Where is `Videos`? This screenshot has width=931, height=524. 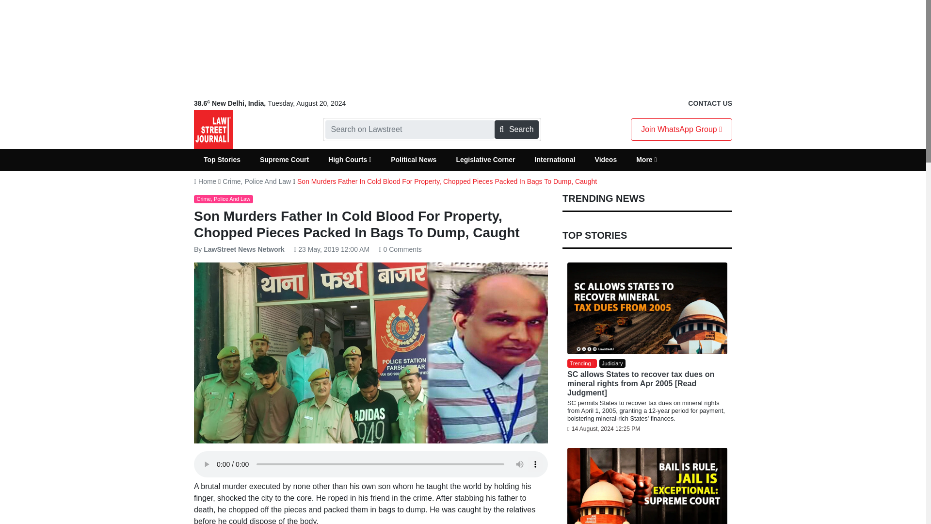
Videos is located at coordinates (606, 160).